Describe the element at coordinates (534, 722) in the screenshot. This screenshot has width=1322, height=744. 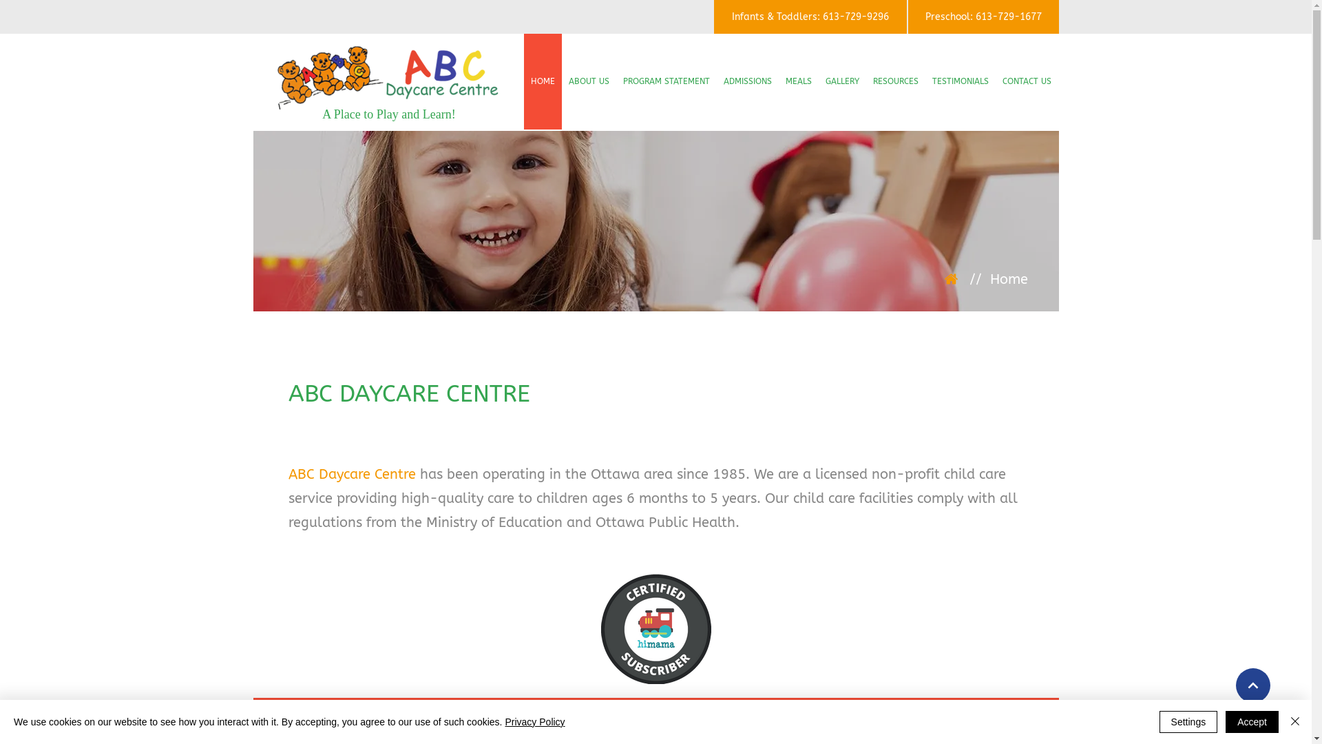
I see `Privacy Policy` at that location.